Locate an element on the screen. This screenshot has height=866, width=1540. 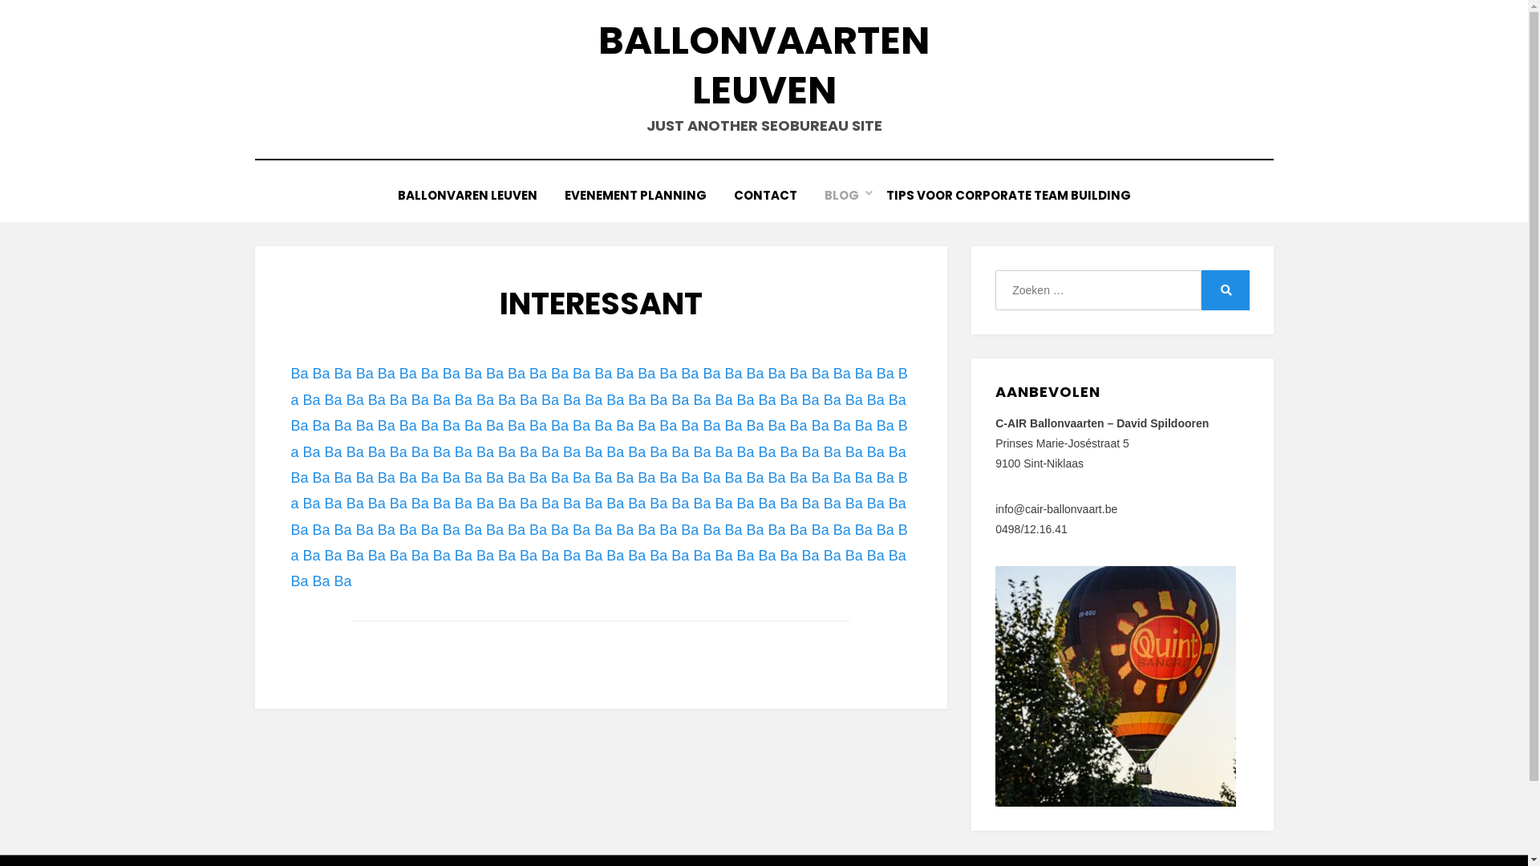
Ba is located at coordinates (821, 426).